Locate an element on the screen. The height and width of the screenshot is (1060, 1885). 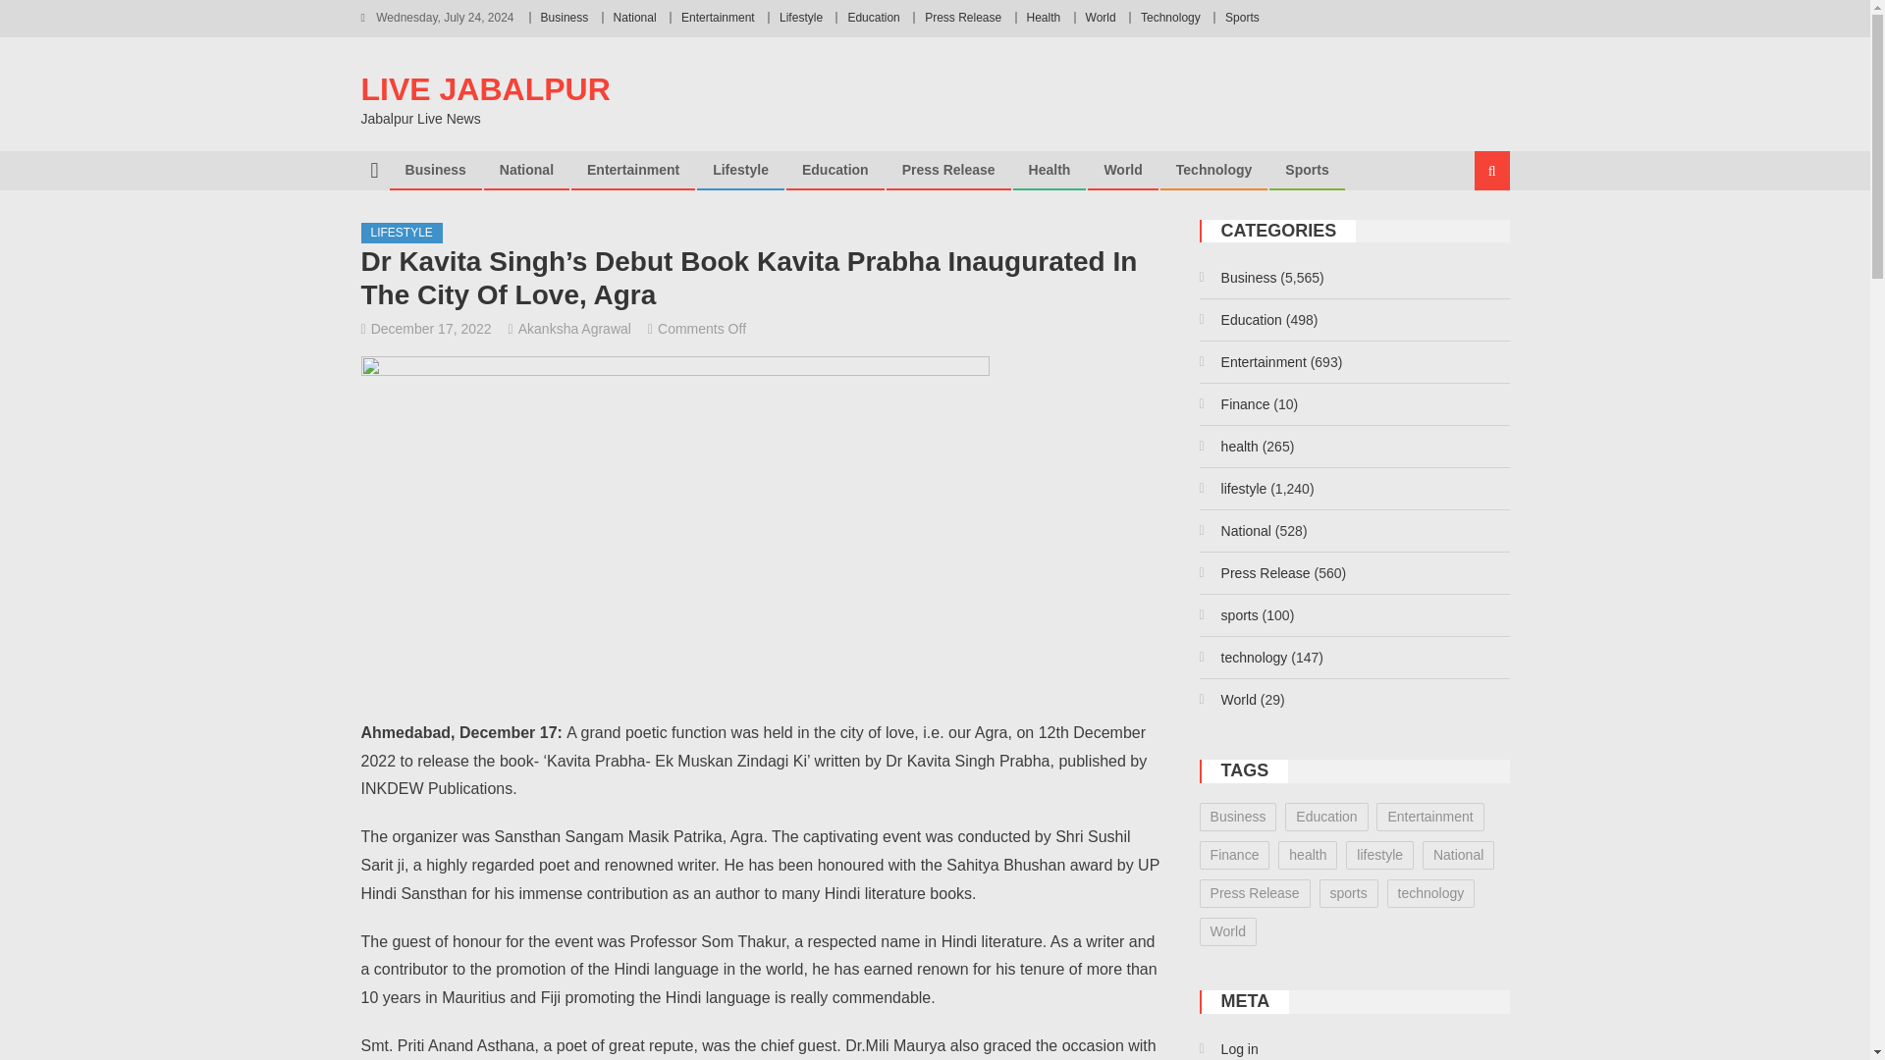
Press Release is located at coordinates (962, 17).